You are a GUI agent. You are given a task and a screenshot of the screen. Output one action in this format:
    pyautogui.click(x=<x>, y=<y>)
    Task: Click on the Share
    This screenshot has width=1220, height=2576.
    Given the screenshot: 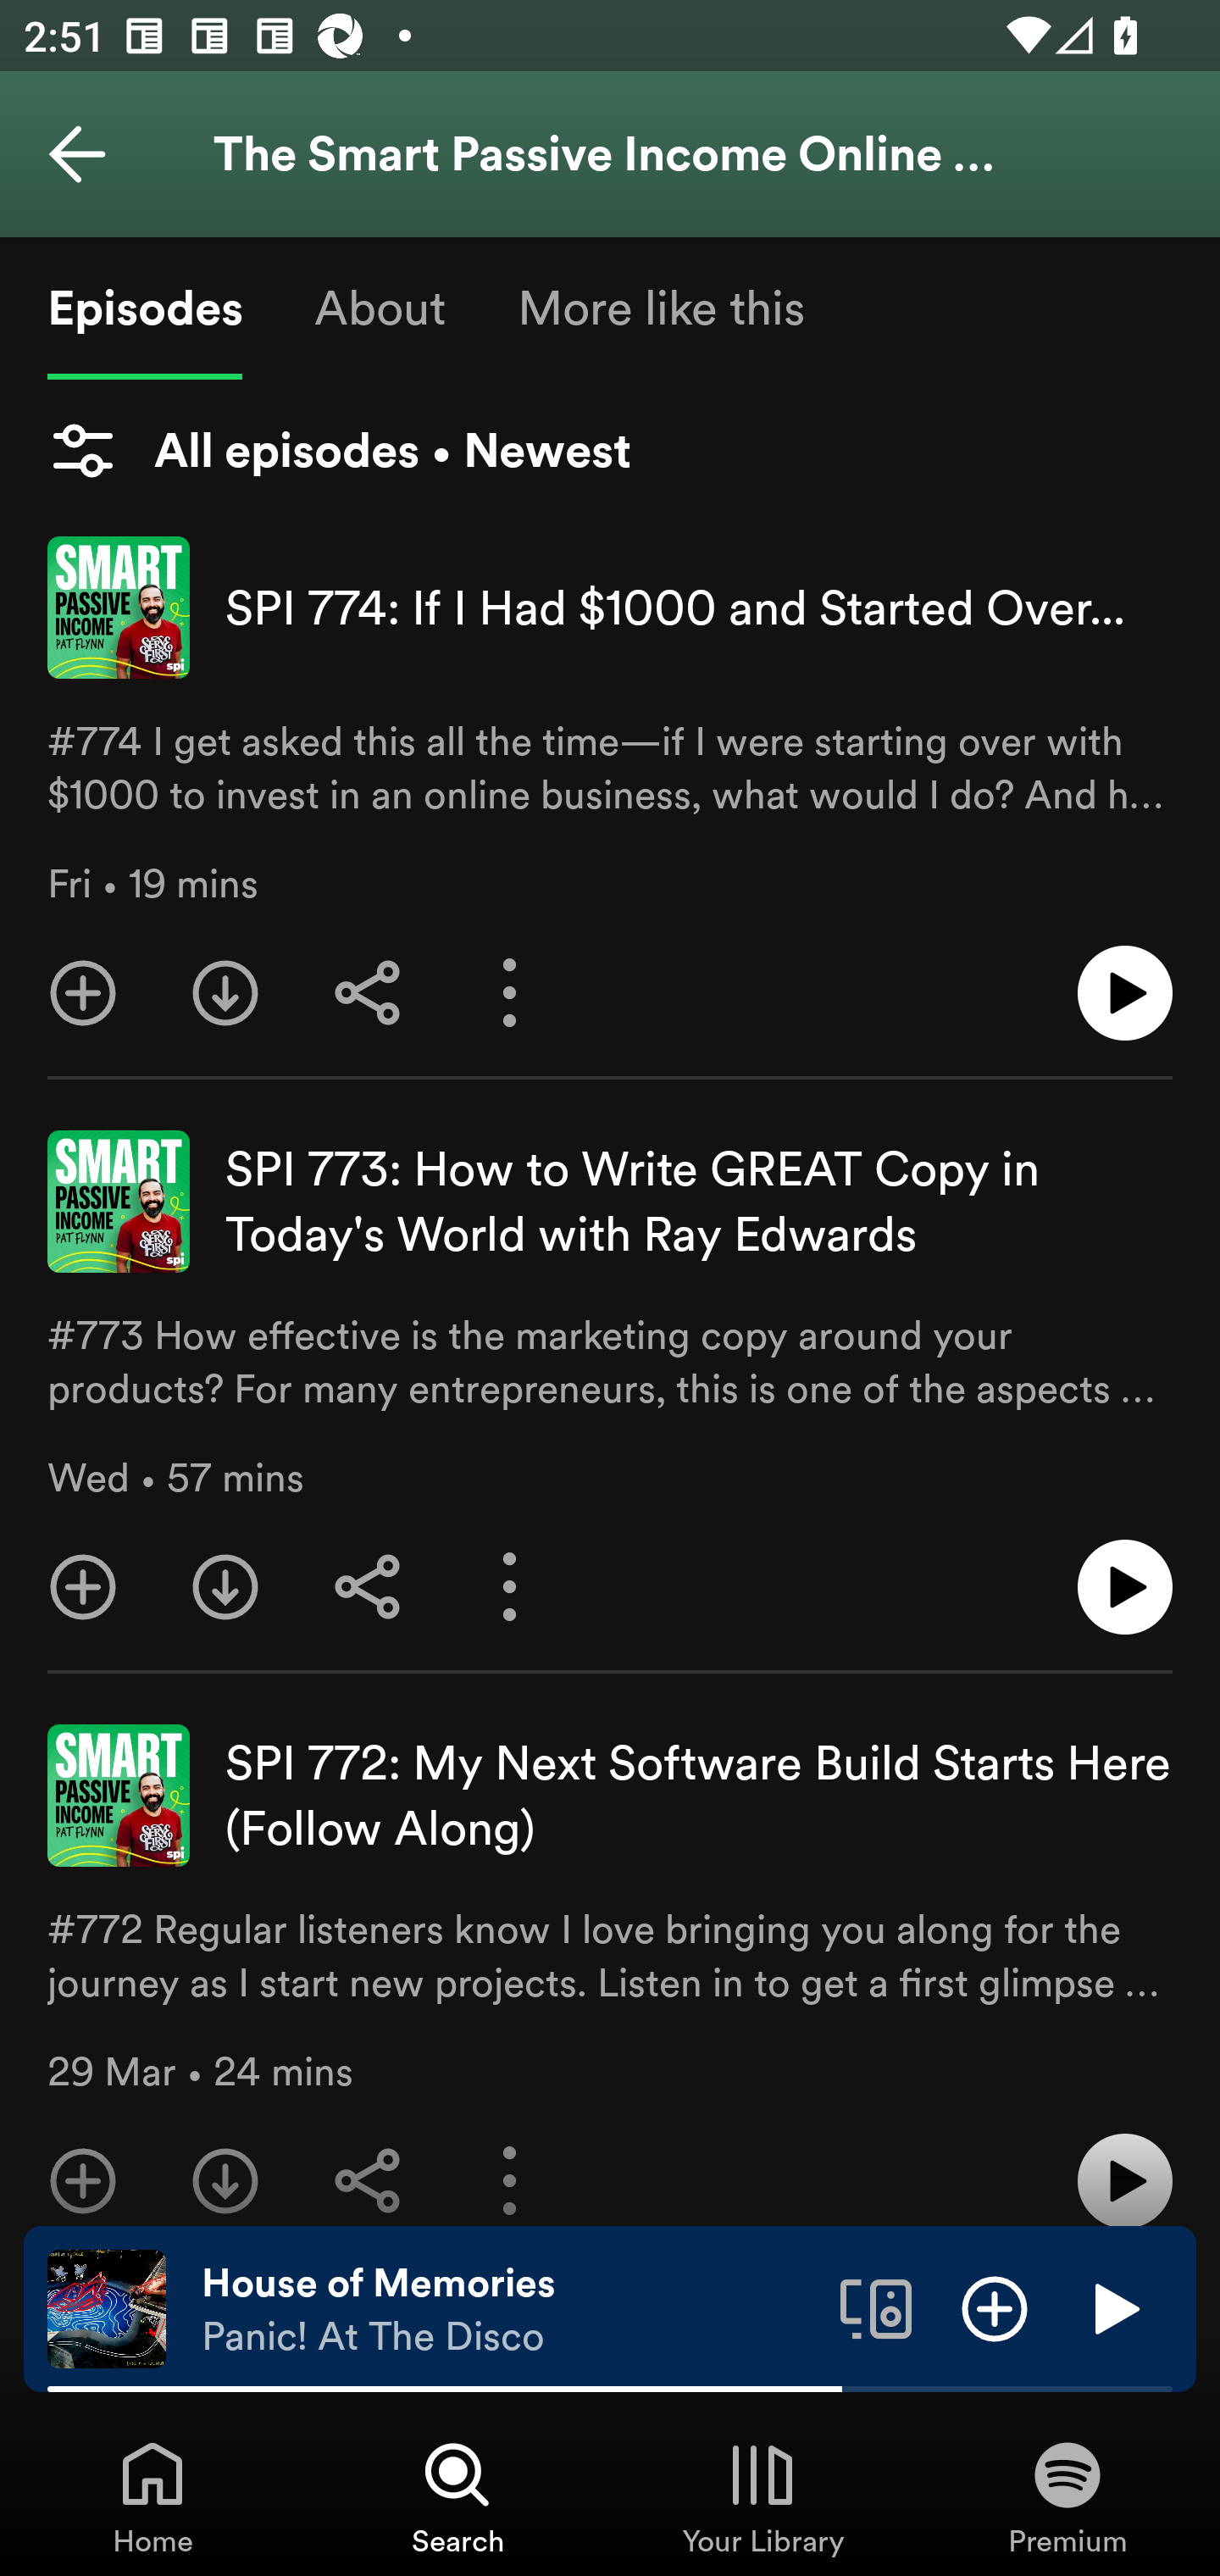 What is the action you would take?
    pyautogui.click(x=368, y=993)
    